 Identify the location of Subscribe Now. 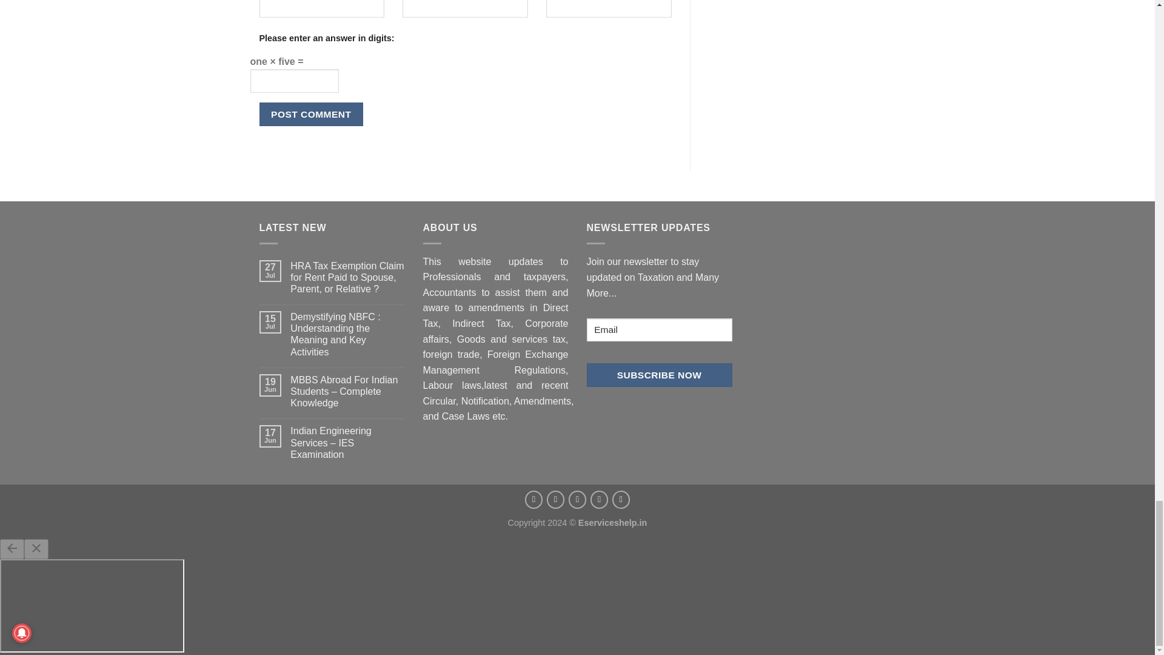
(659, 375).